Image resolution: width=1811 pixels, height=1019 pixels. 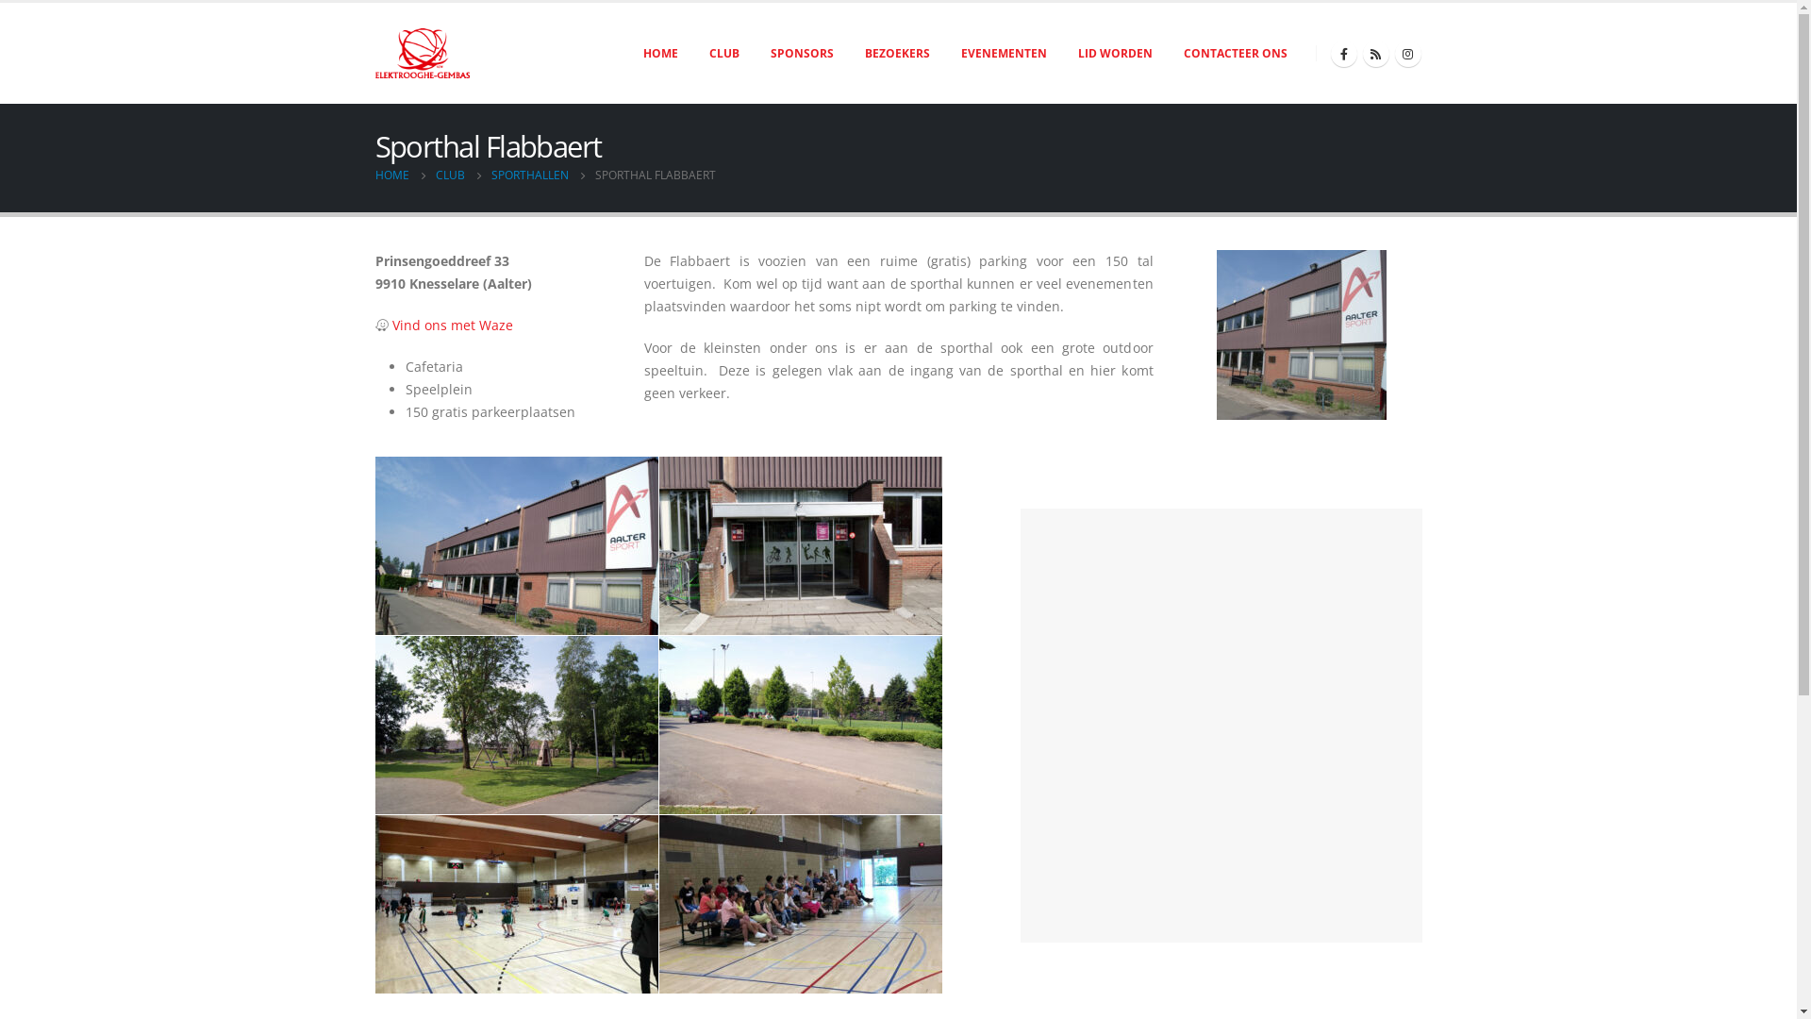 I want to click on EVENEMENTEN, so click(x=1004, y=54).